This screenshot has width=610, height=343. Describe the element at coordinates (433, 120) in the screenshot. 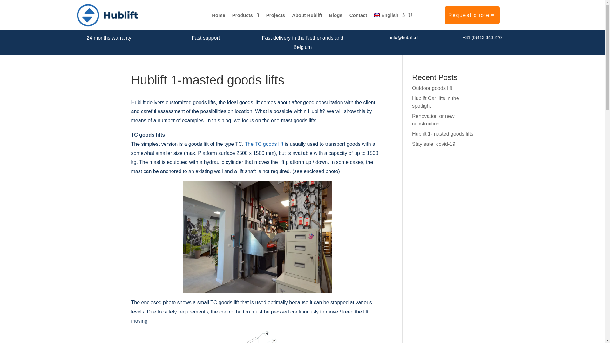

I see `Renovation or new construction` at that location.